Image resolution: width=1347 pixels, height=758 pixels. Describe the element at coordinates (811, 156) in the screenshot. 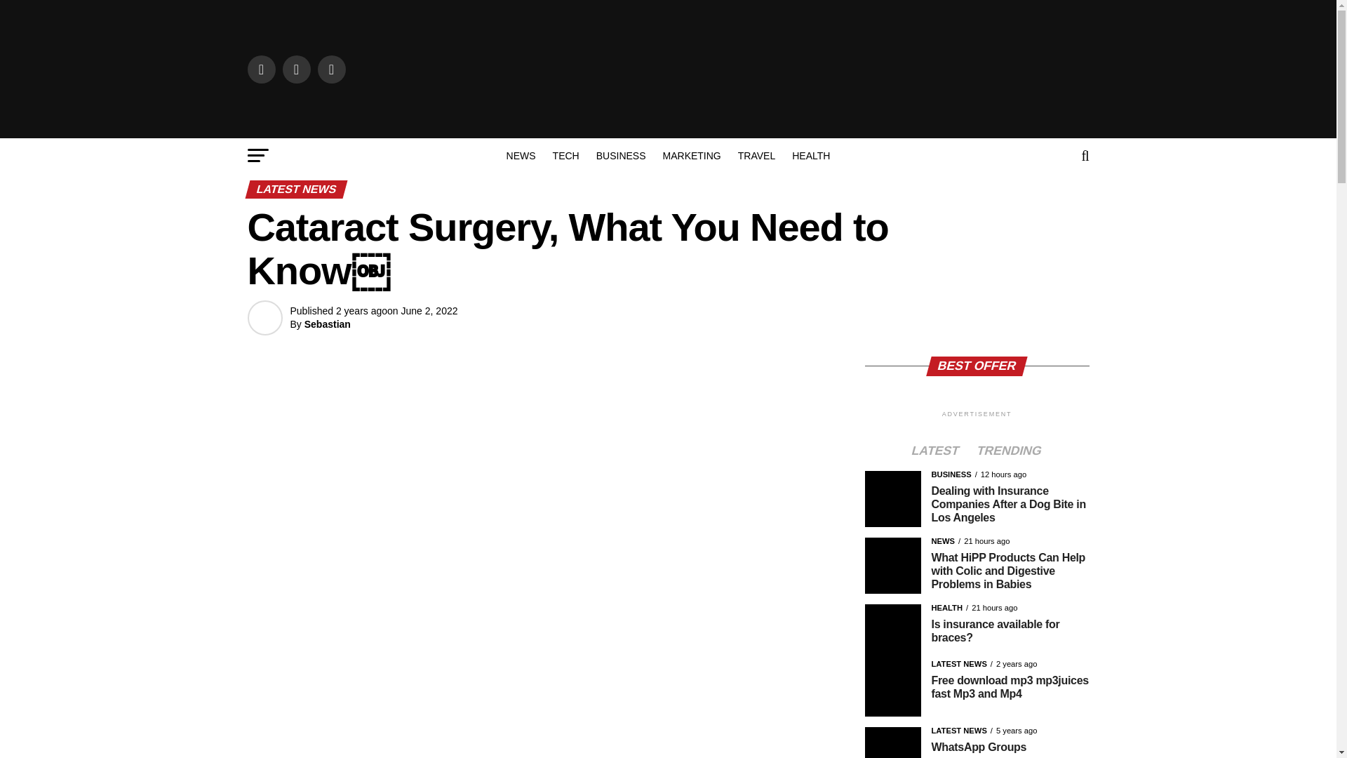

I see `HEALTH` at that location.